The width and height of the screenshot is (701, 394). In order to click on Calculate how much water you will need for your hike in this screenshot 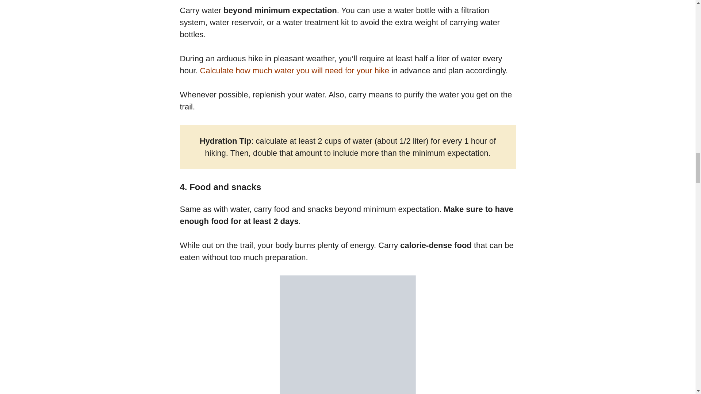, I will do `click(294, 71)`.